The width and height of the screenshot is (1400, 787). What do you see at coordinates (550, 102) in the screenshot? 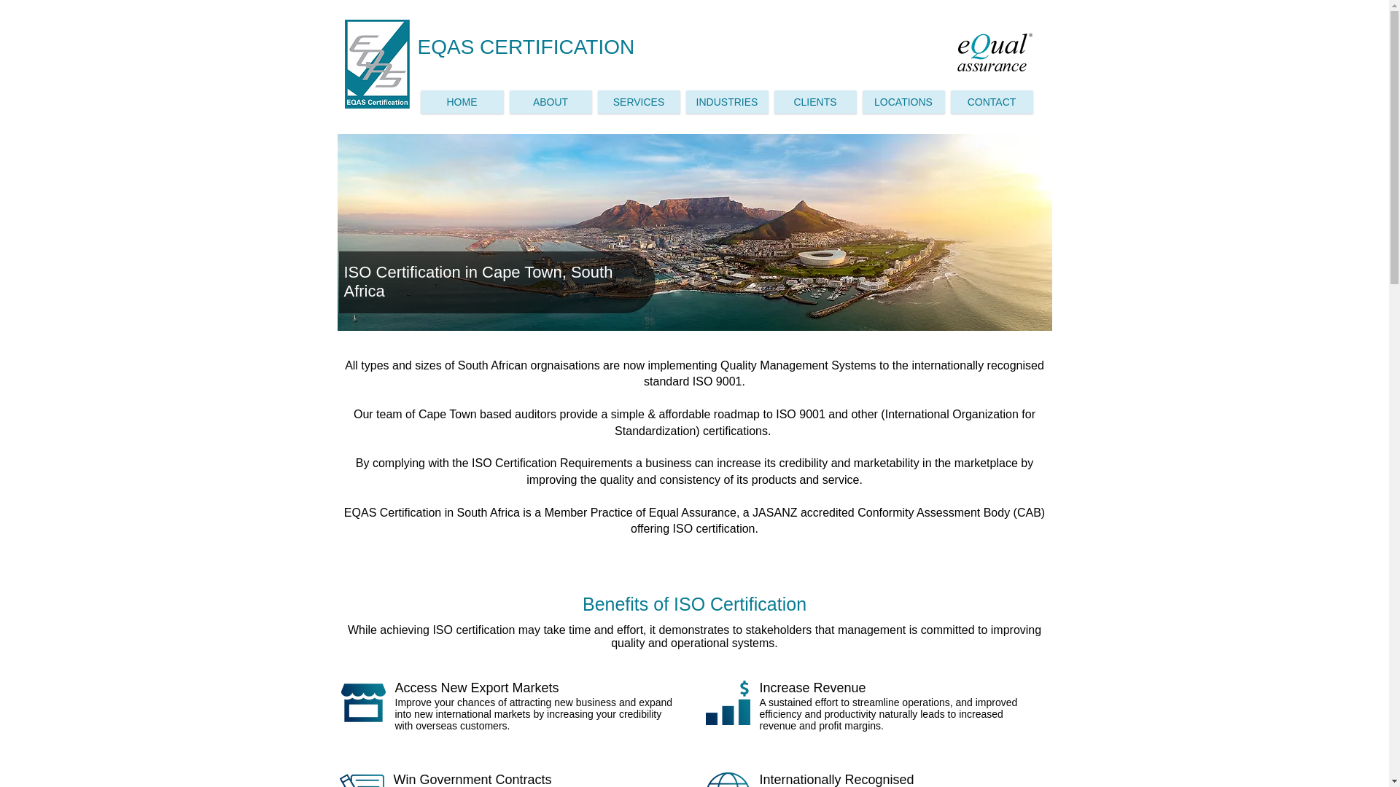
I see `ABOUT` at bounding box center [550, 102].